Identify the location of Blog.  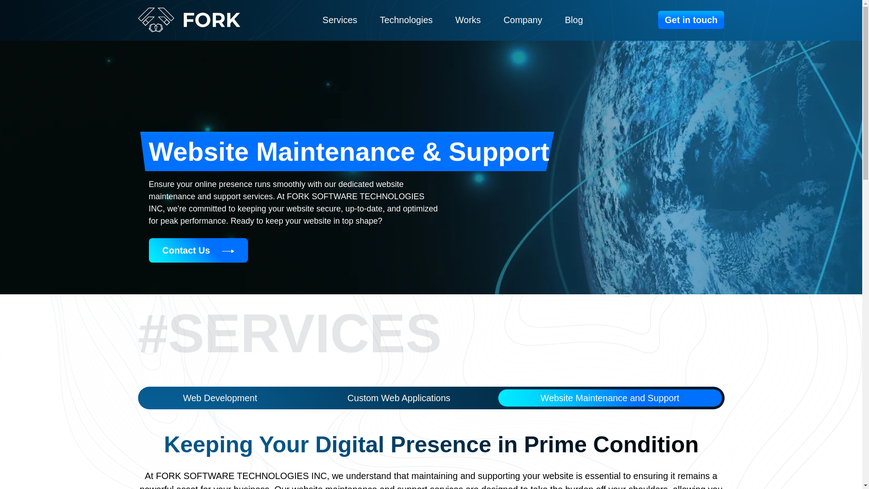
(574, 20).